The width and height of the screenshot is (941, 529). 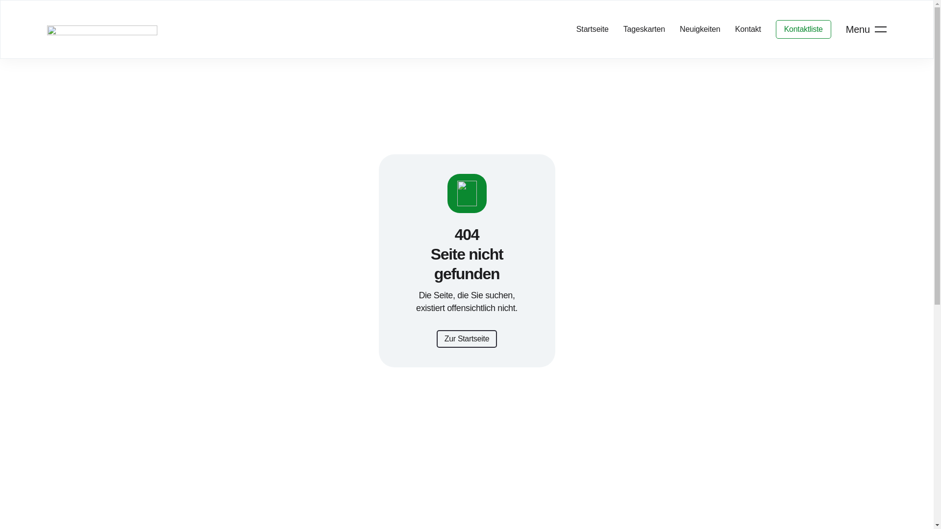 What do you see at coordinates (644, 29) in the screenshot?
I see `Tageskarten` at bounding box center [644, 29].